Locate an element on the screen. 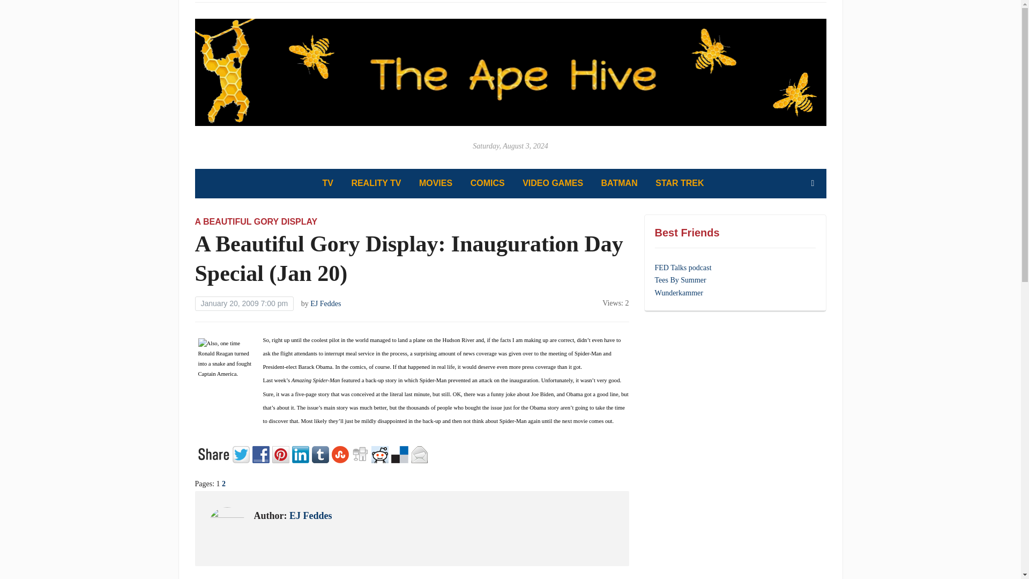 This screenshot has width=1029, height=579. Linkedin is located at coordinates (301, 454).